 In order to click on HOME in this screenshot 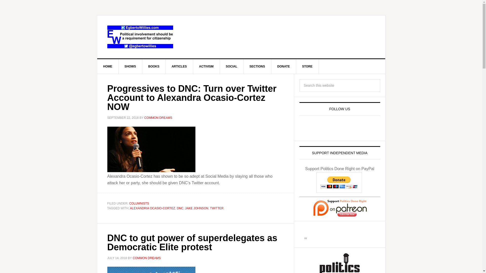, I will do `click(108, 66)`.